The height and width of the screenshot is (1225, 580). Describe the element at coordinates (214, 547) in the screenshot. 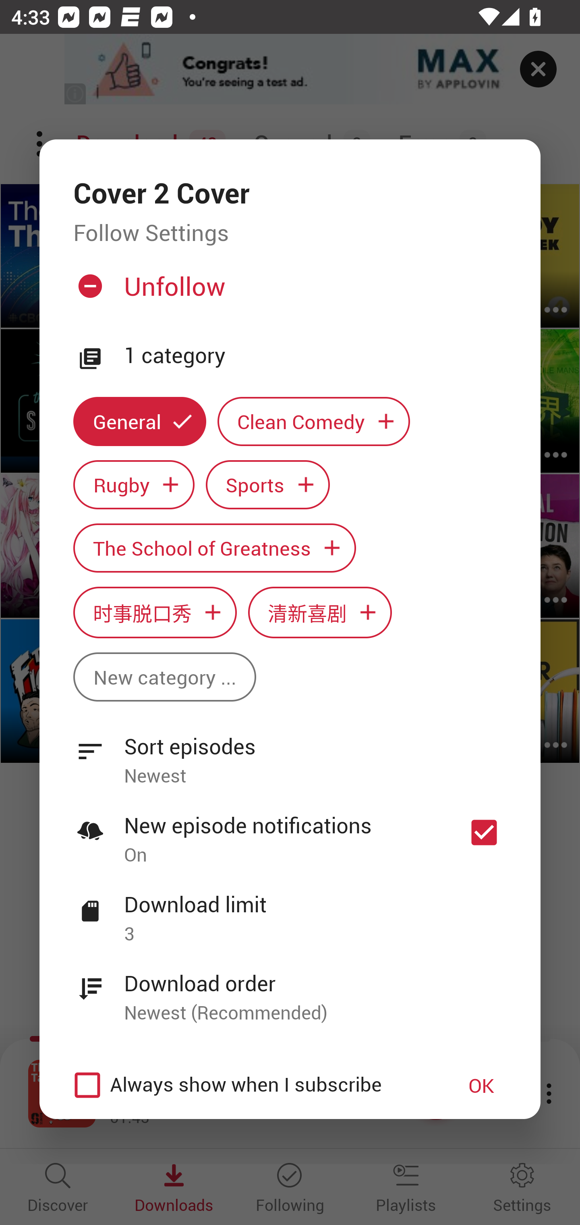

I see `The School of Greatness` at that location.